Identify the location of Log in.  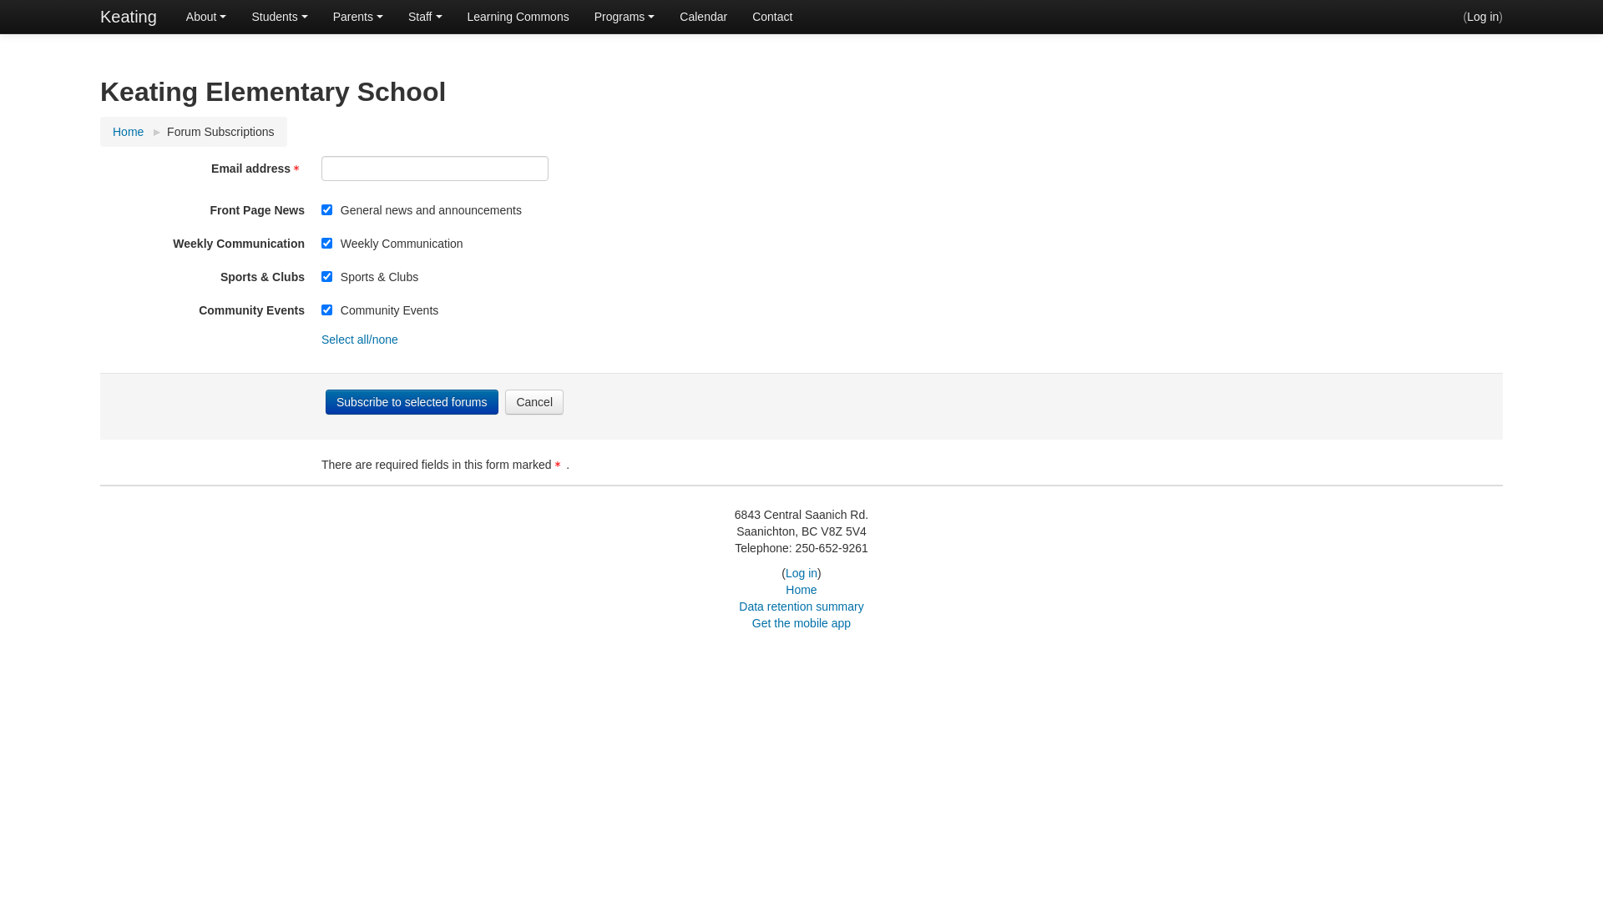
(1483, 17).